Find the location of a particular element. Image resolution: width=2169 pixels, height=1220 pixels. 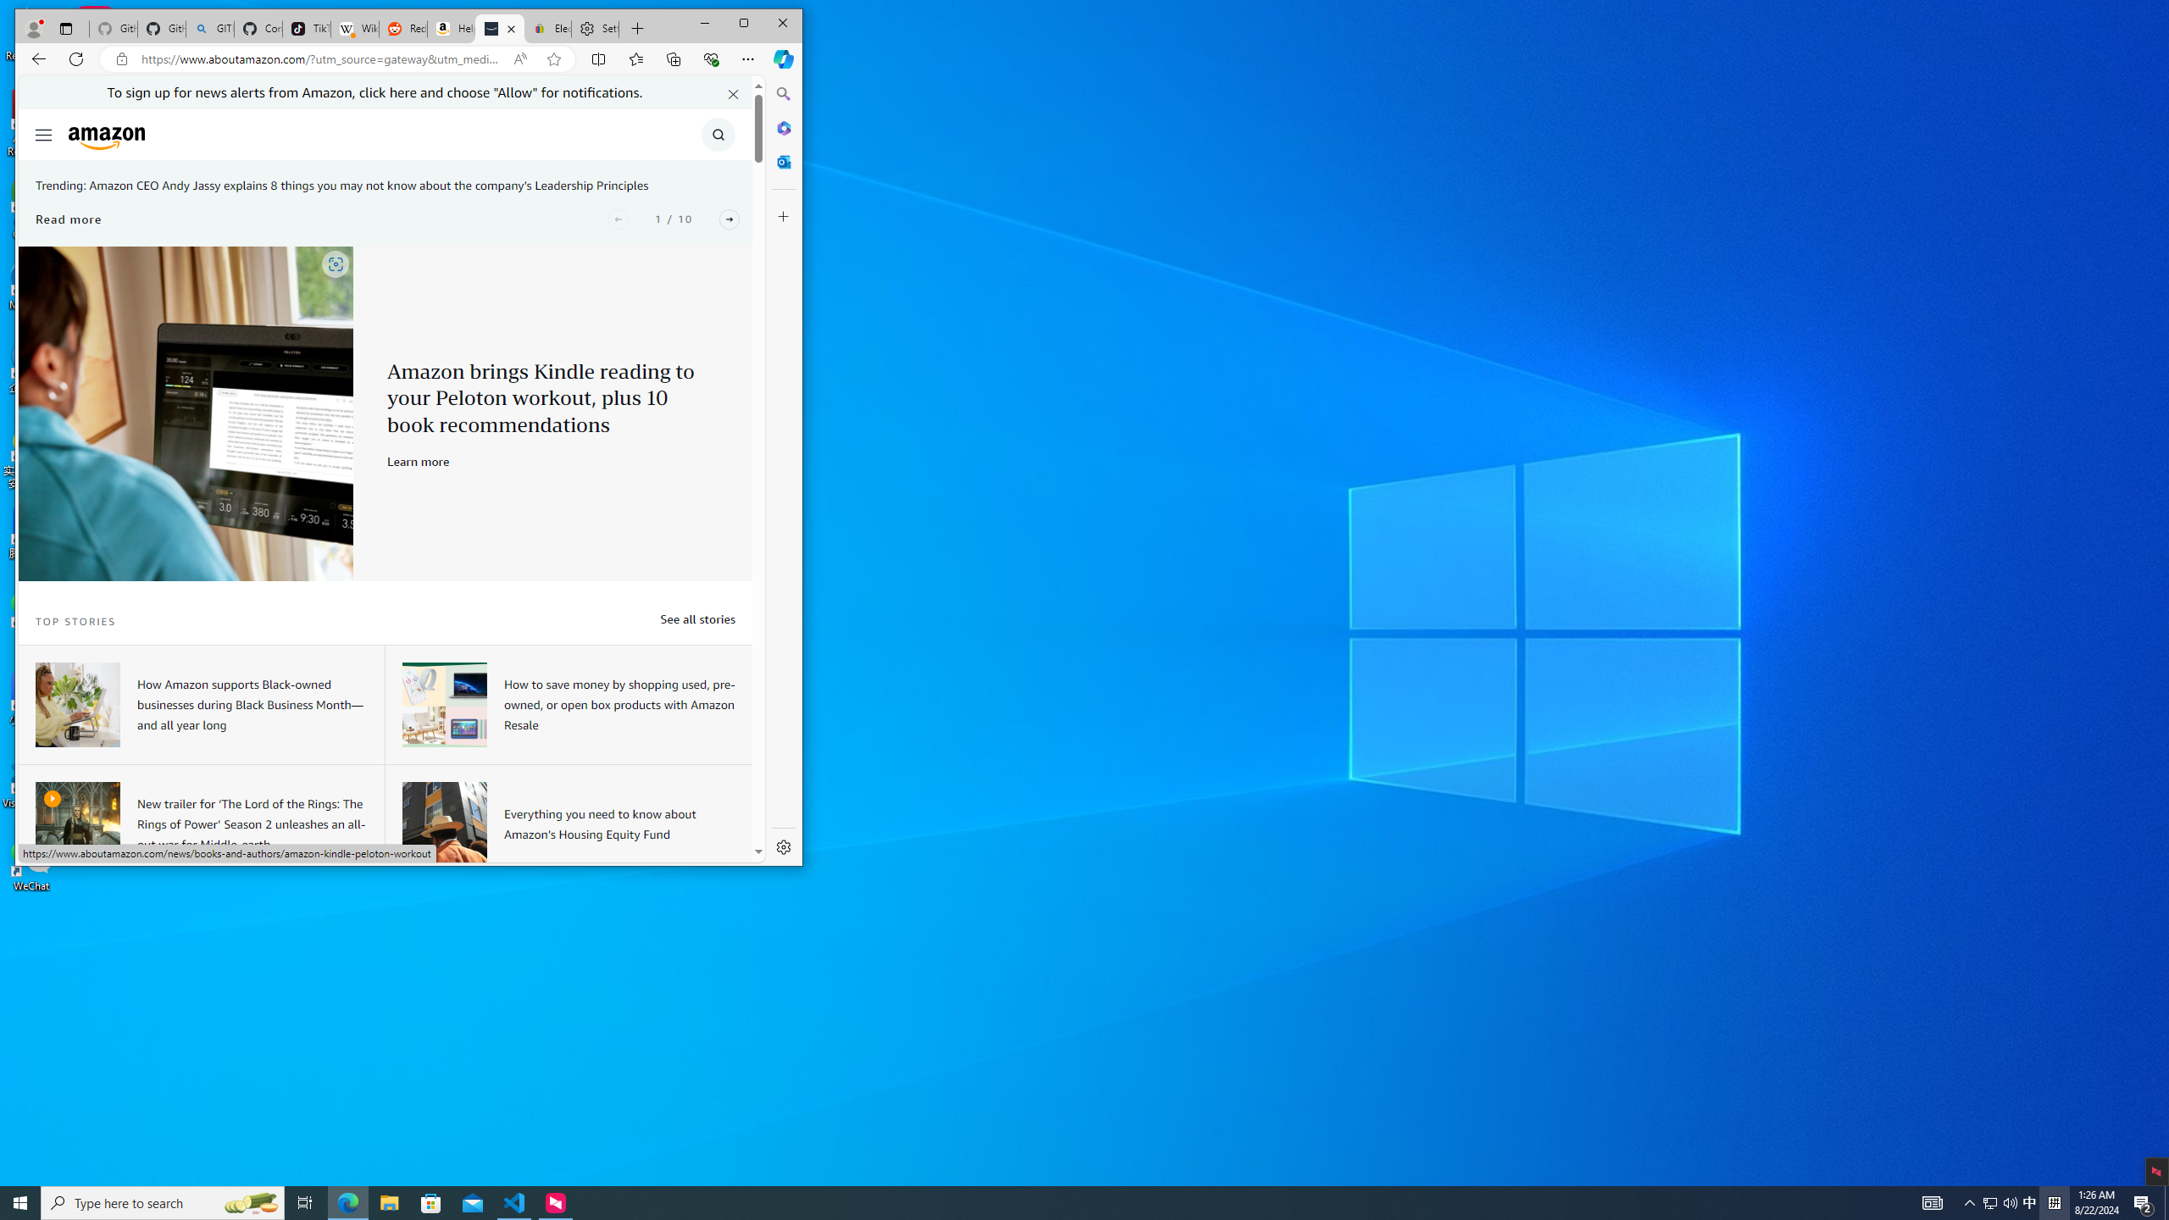

Notification Chevron is located at coordinates (1971, 1203).